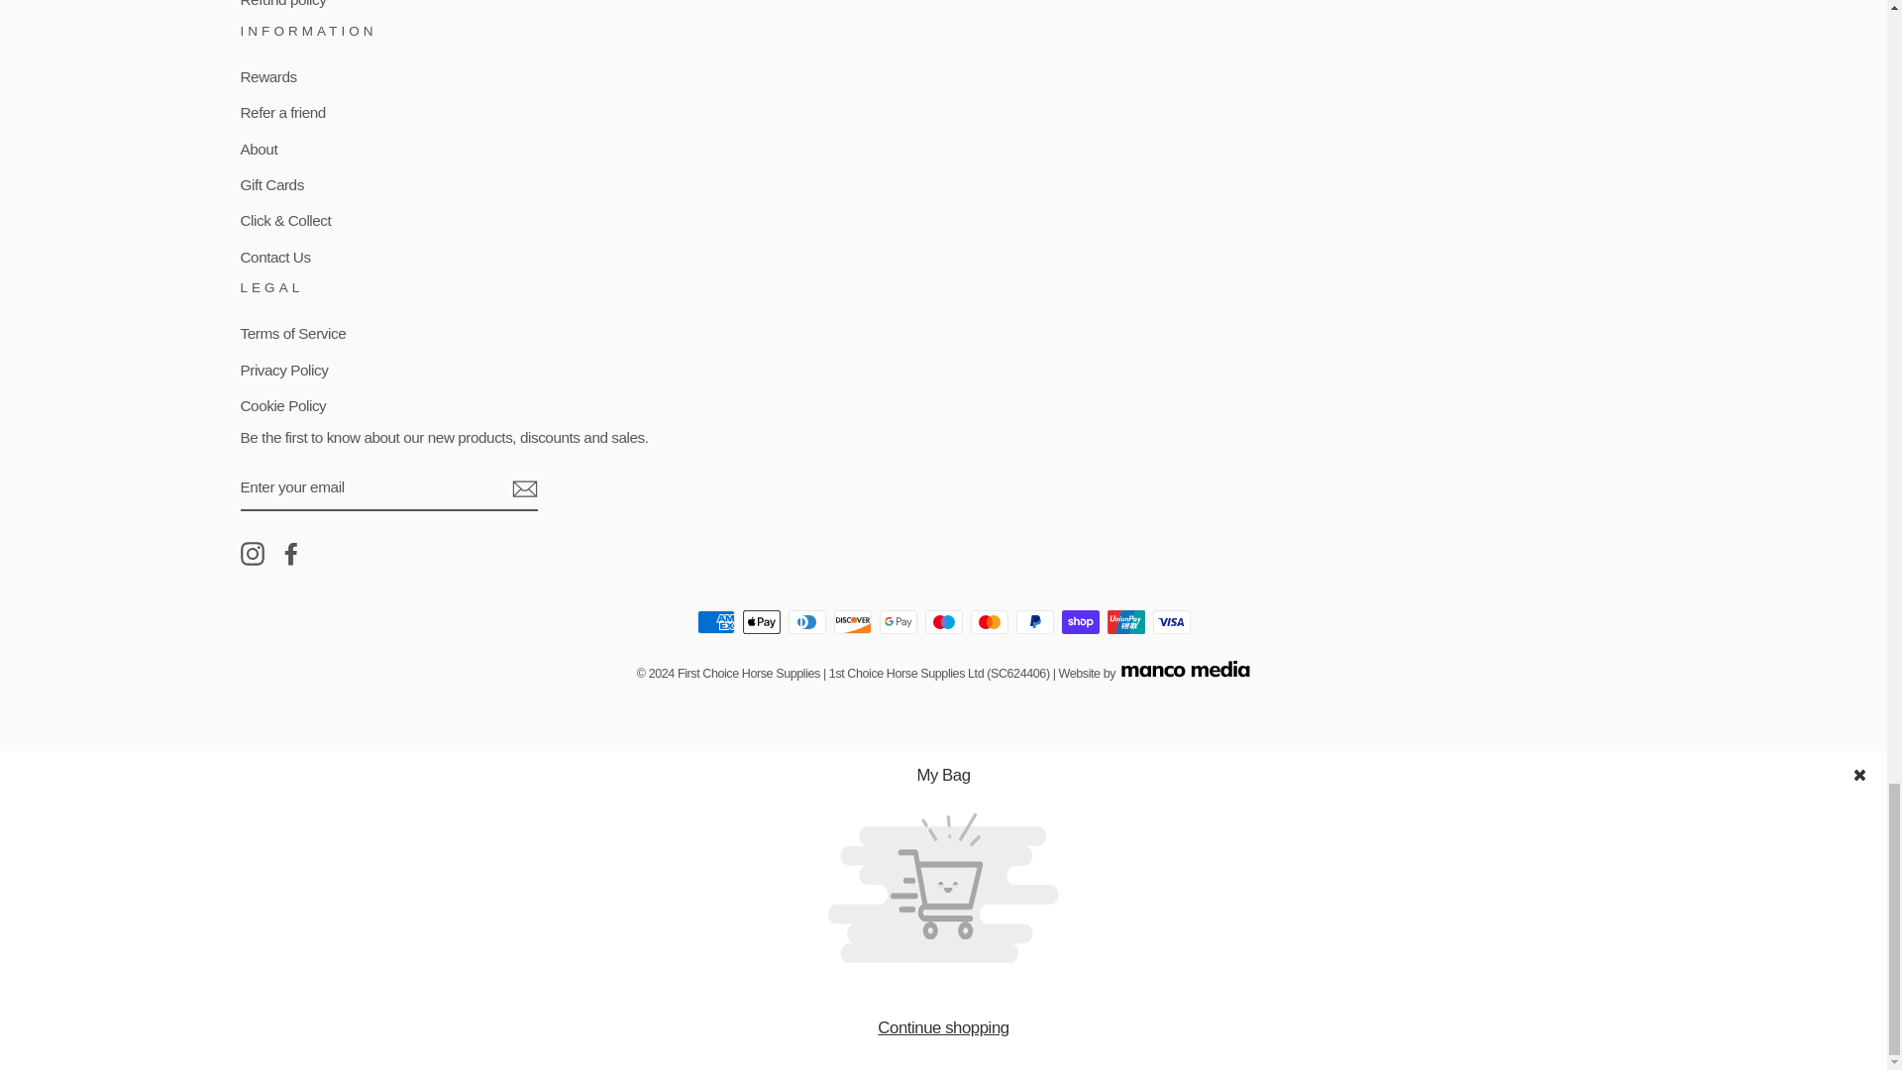 The width and height of the screenshot is (1902, 1070). Describe the element at coordinates (761, 622) in the screenshot. I see `Apple Pay` at that location.